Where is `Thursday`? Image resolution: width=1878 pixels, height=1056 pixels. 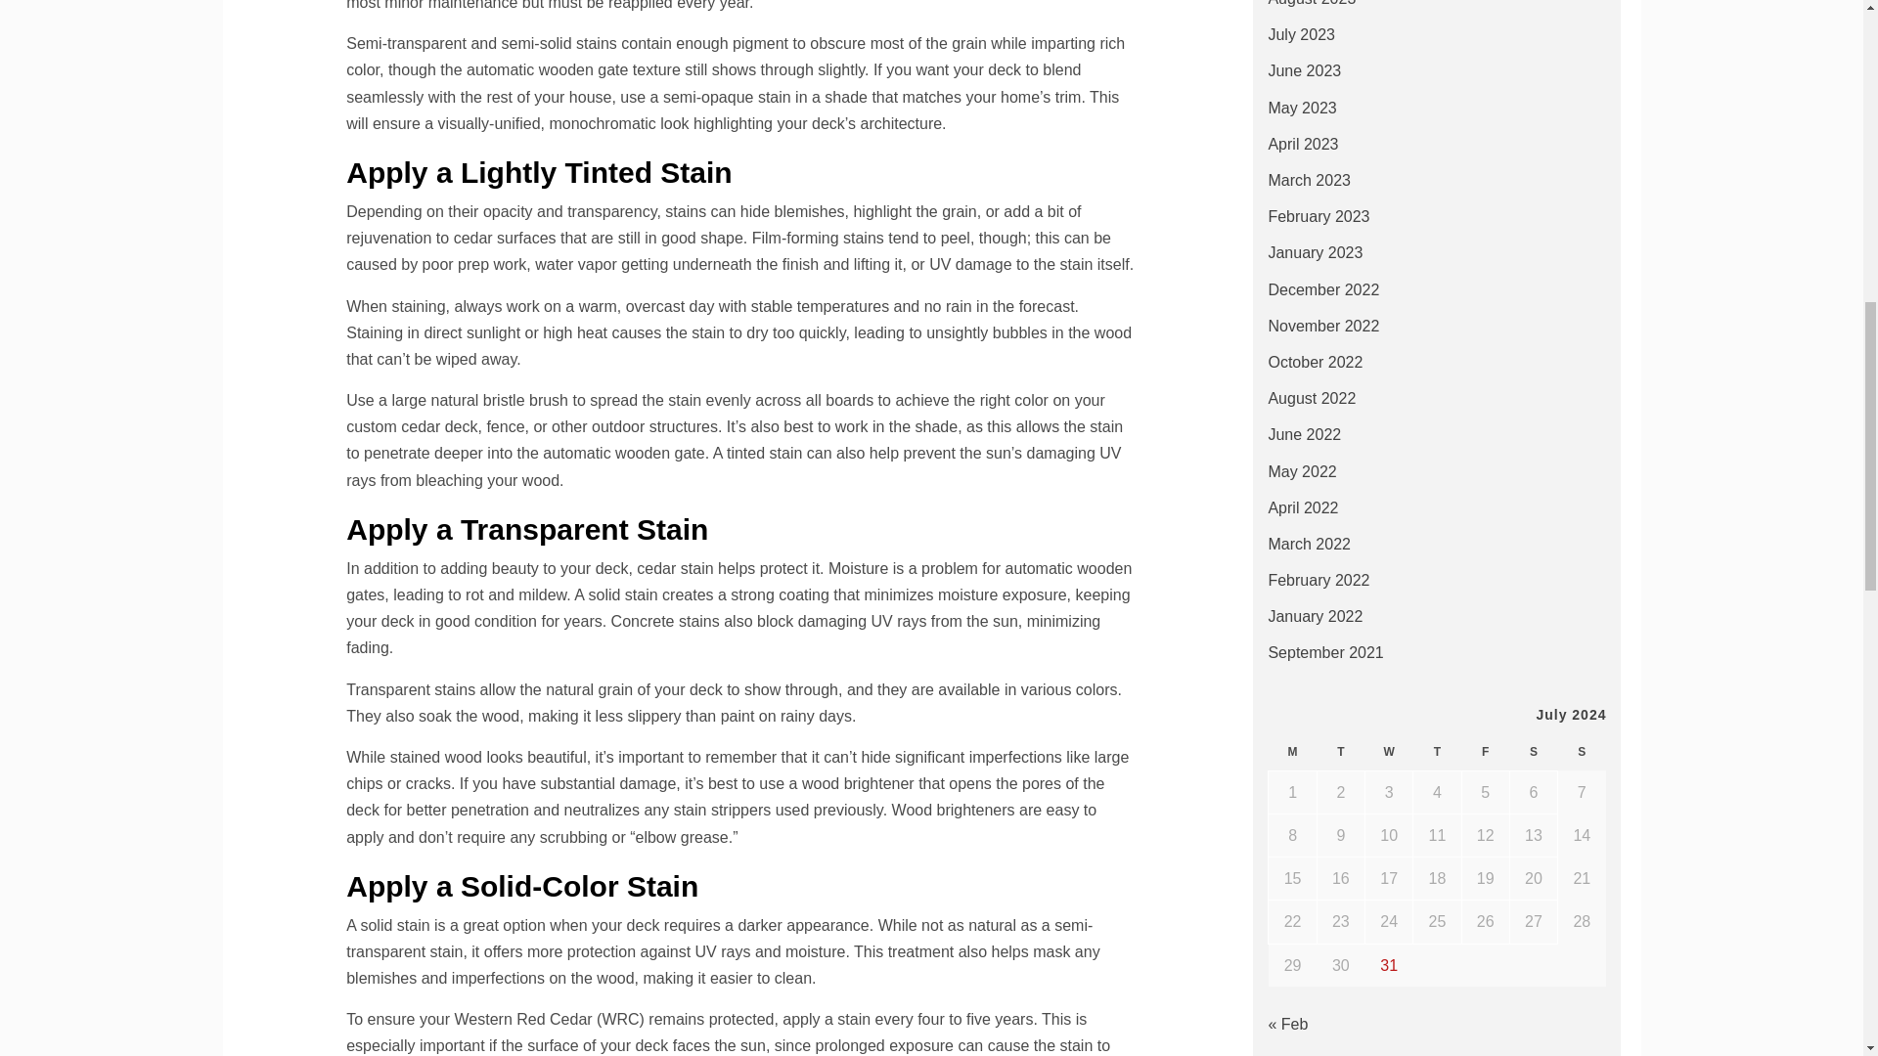
Thursday is located at coordinates (1437, 752).